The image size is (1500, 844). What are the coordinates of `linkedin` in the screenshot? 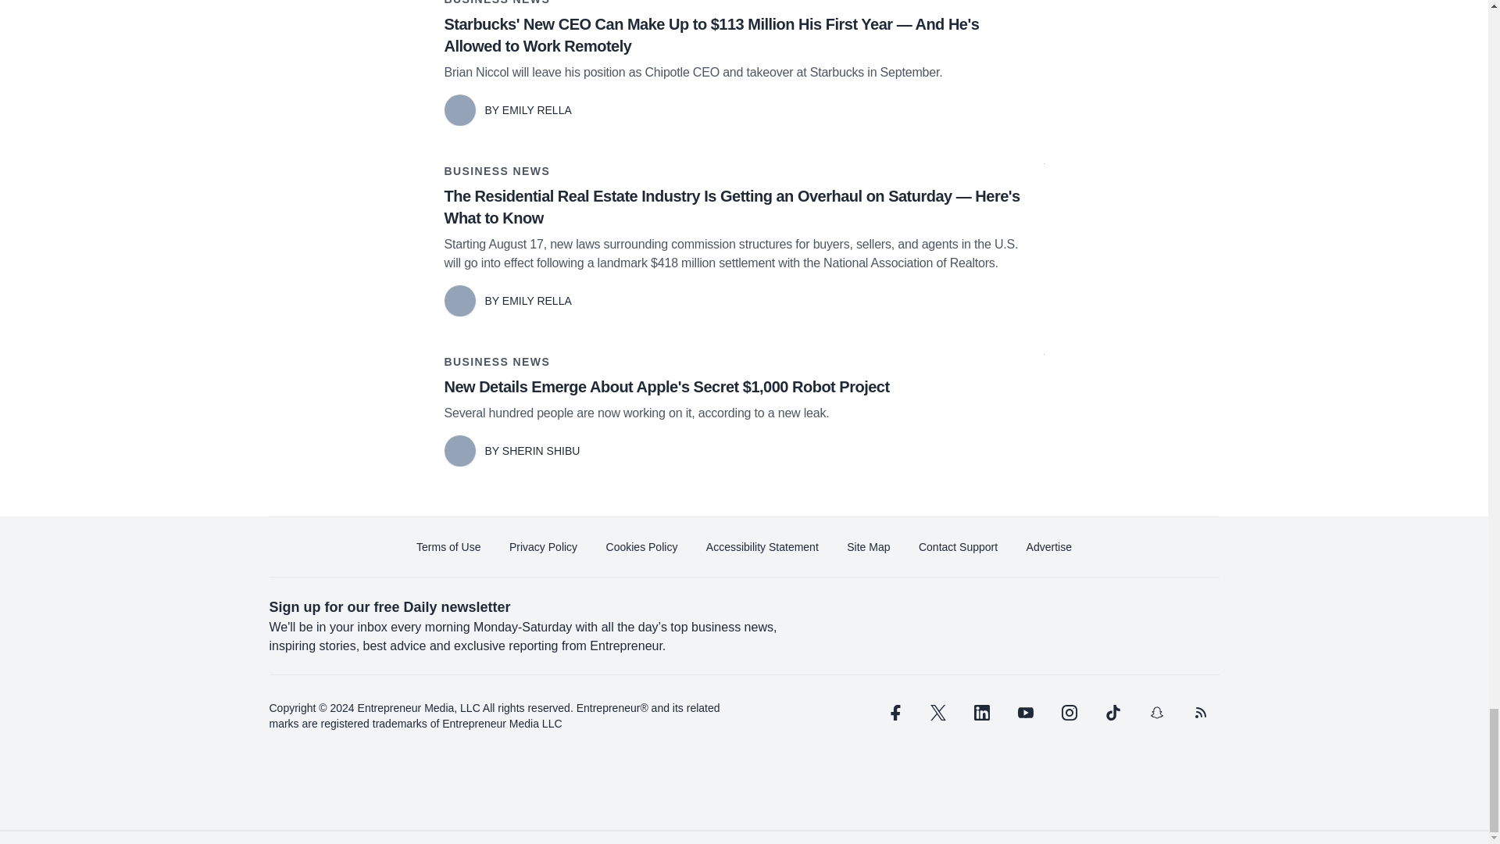 It's located at (981, 713).